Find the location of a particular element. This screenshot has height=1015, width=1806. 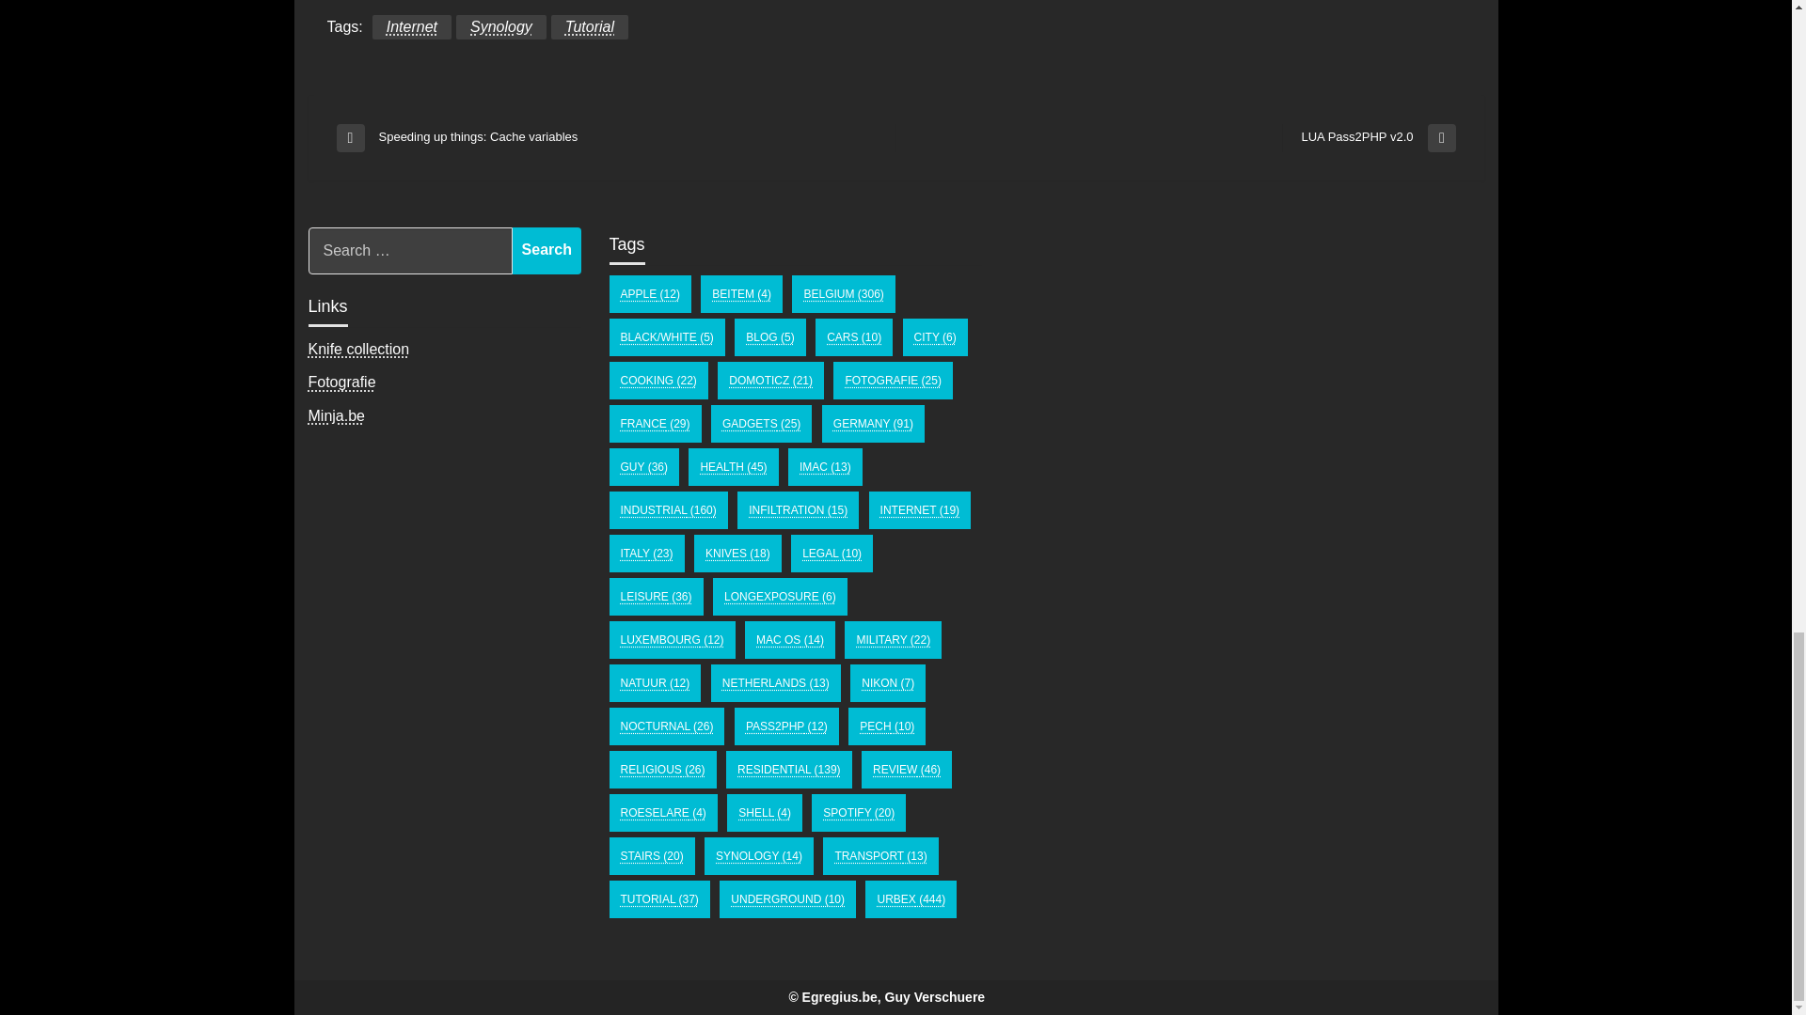

Search is located at coordinates (342, 382).